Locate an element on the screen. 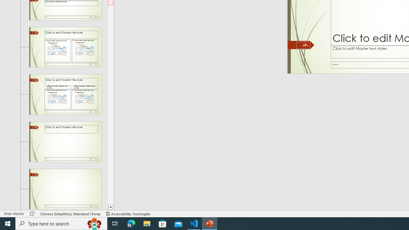 The image size is (409, 230). Accessibility Checker Accessibility: Investigate is located at coordinates (128, 213).